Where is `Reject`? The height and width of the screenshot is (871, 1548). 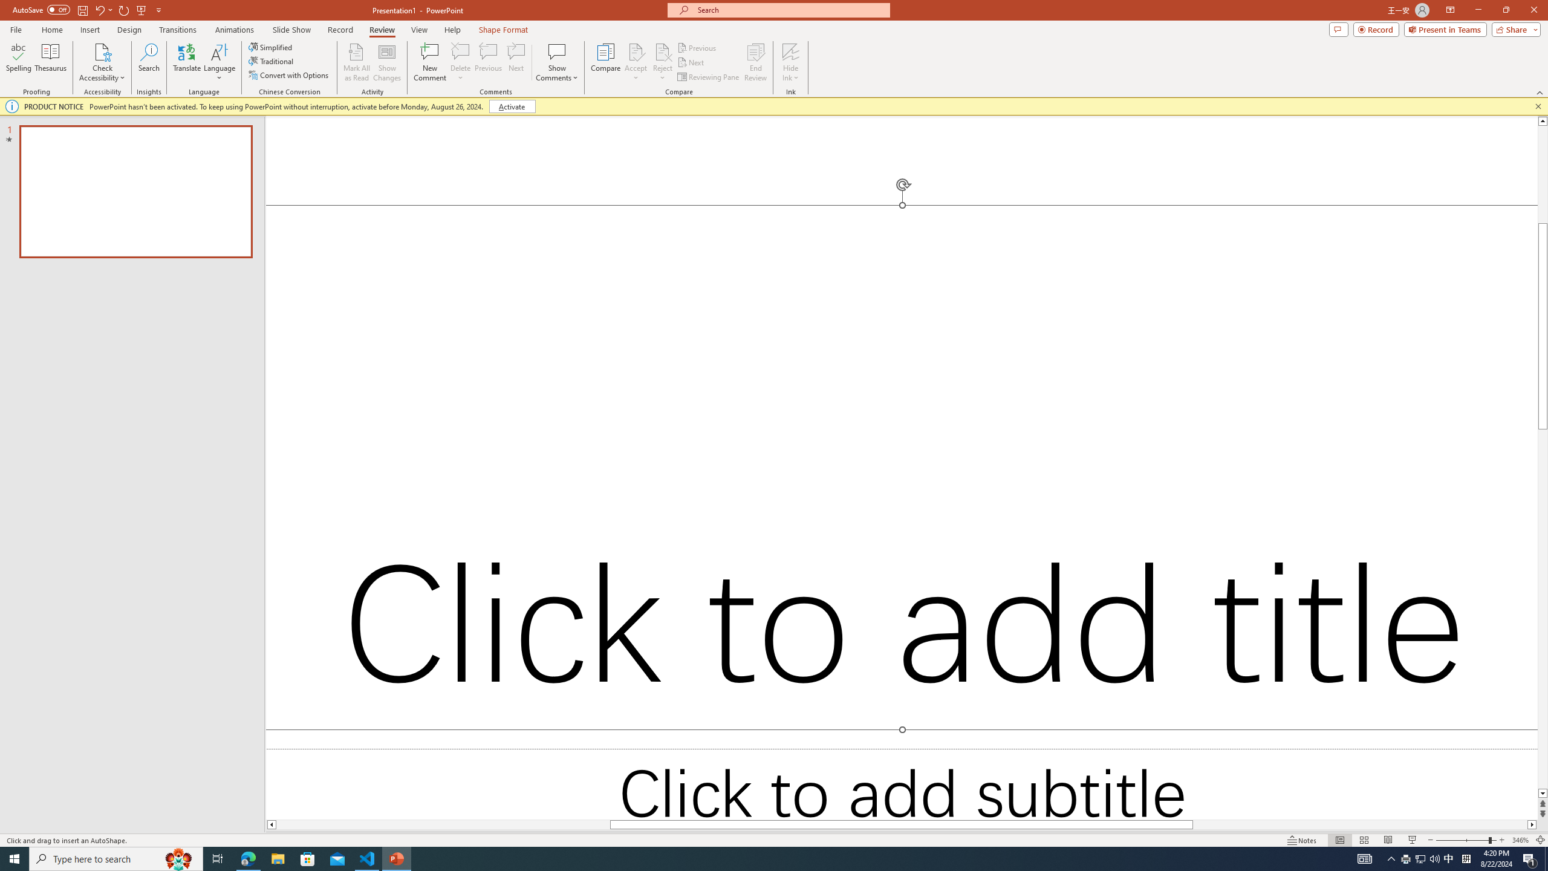
Reject is located at coordinates (663, 62).